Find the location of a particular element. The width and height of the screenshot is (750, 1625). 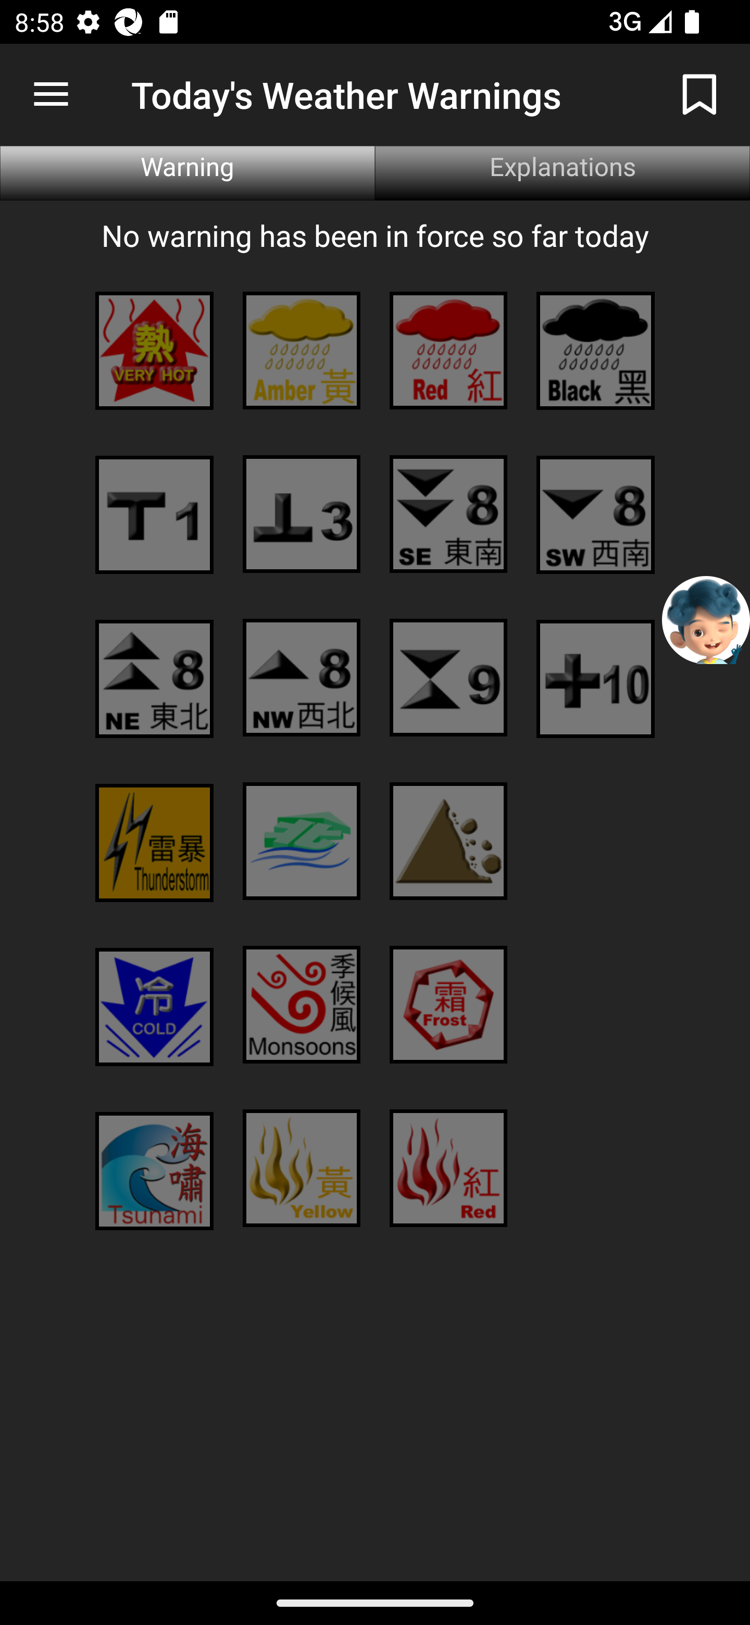

Explanations is located at coordinates (562, 173).